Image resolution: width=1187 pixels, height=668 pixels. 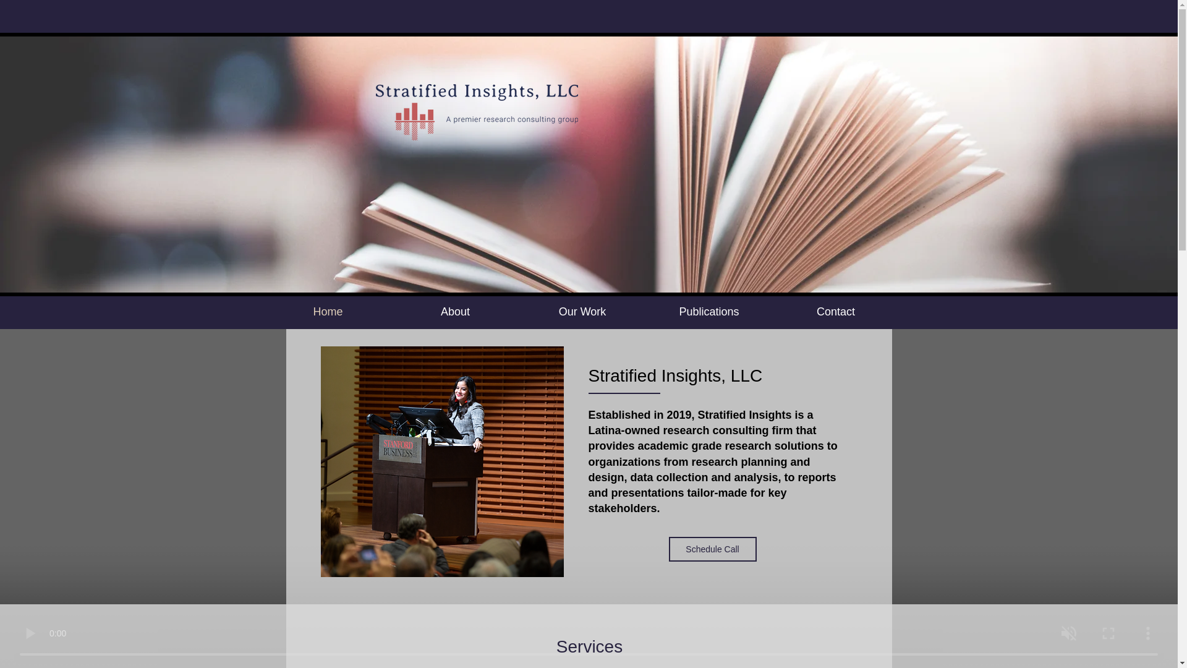 I want to click on Schedule Call, so click(x=713, y=549).